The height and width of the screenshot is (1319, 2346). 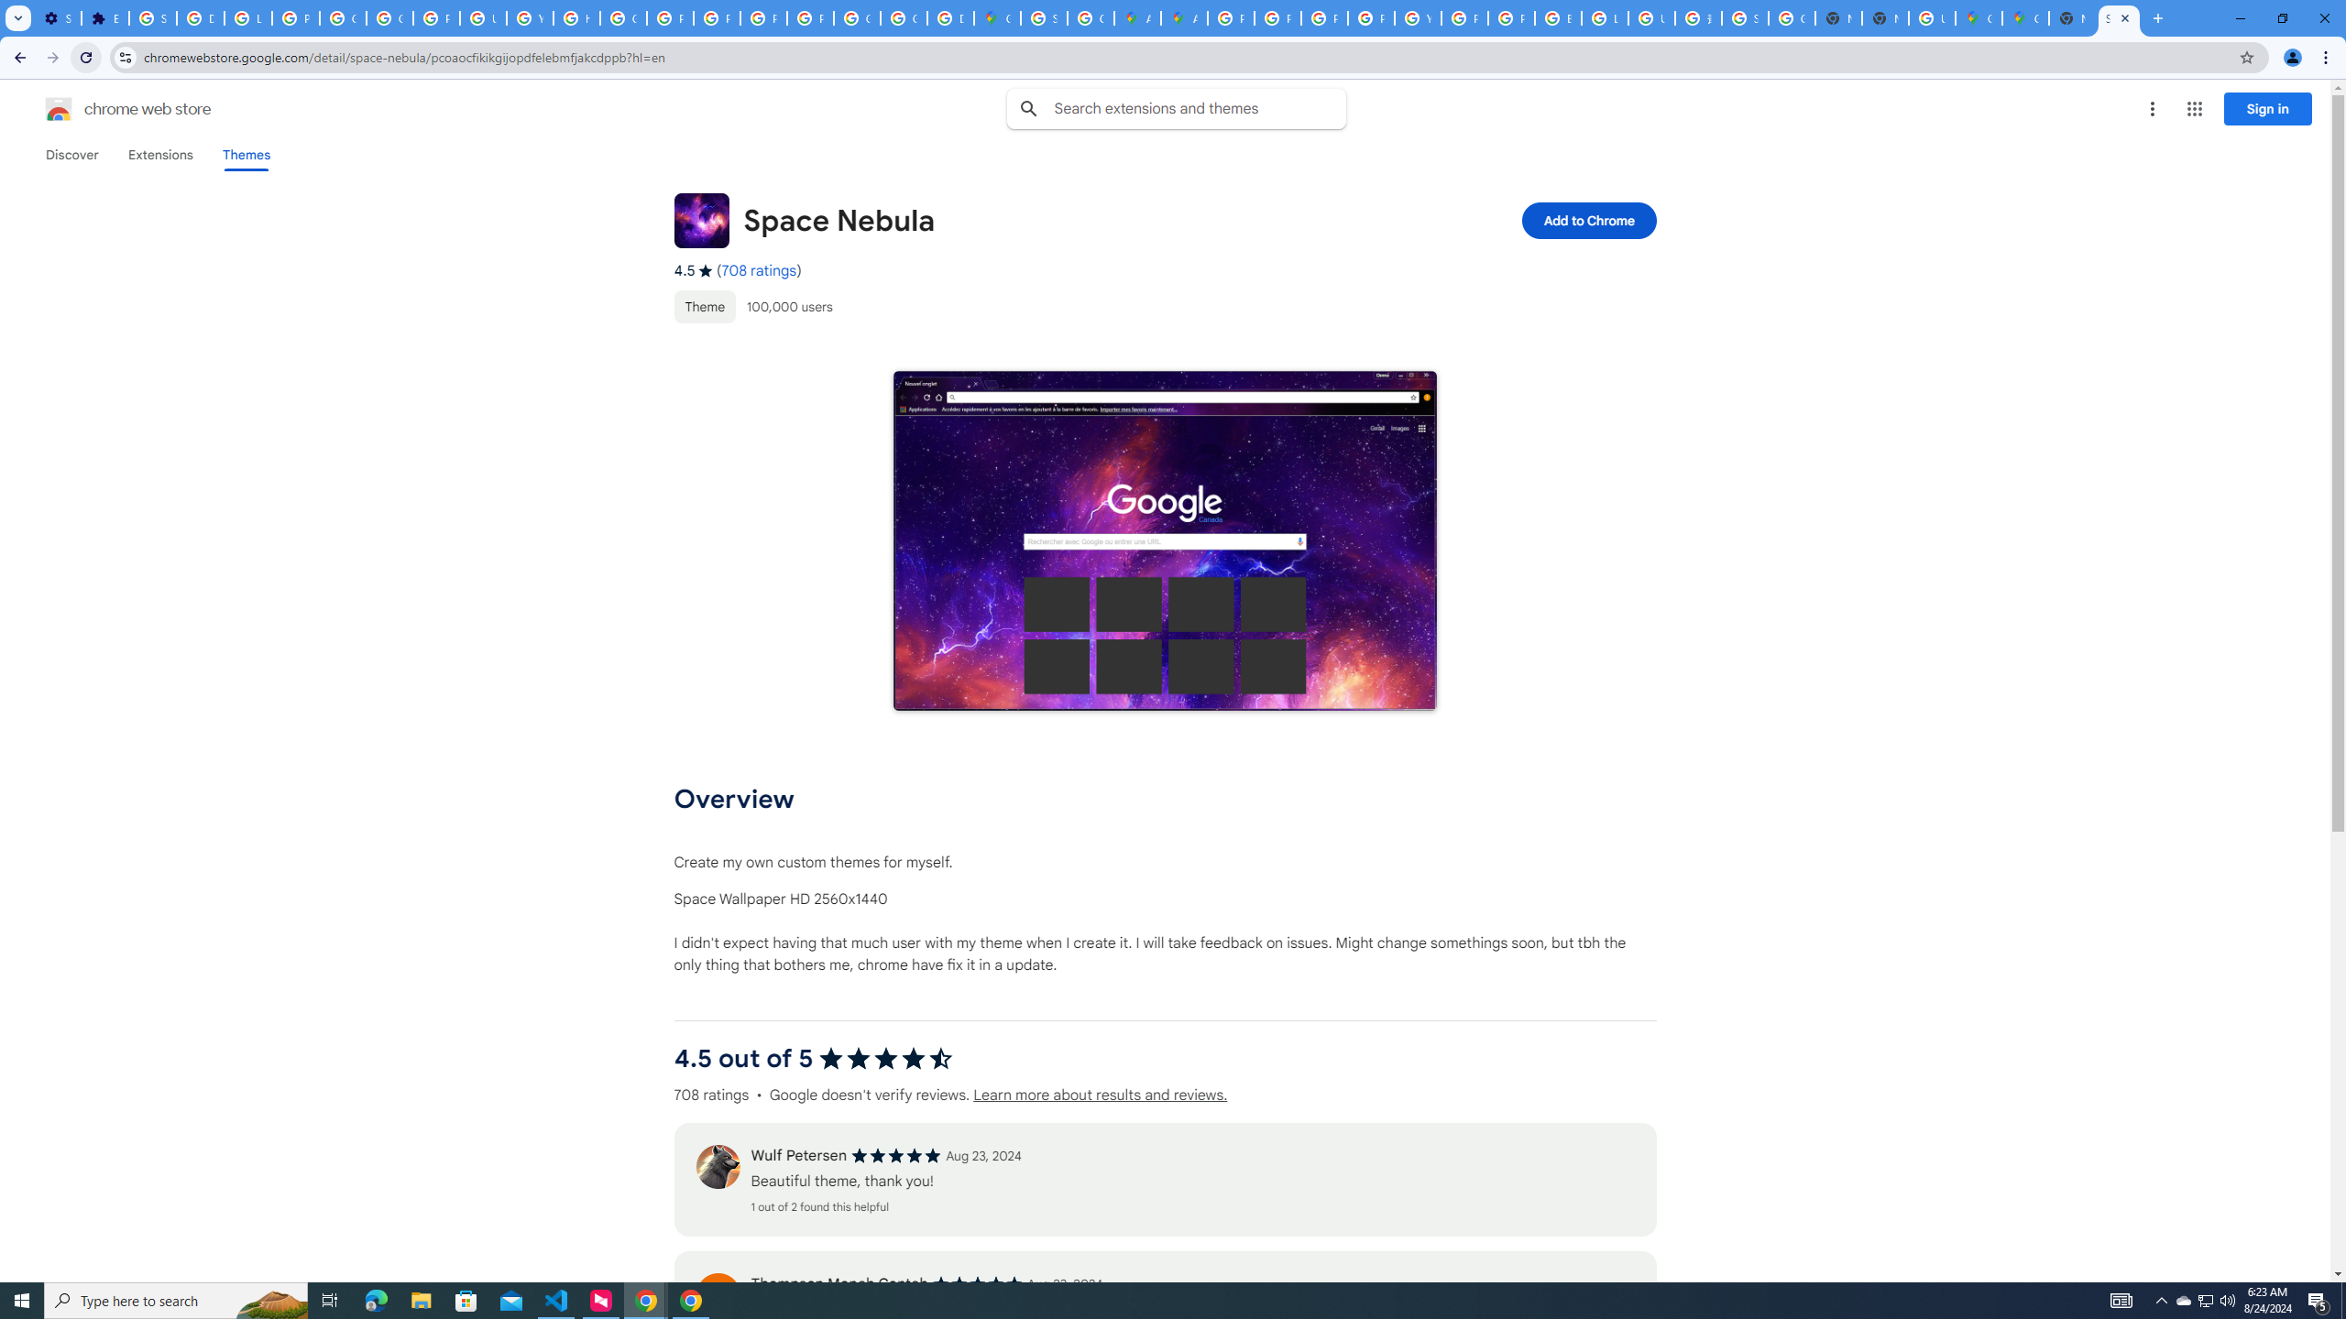 What do you see at coordinates (701, 220) in the screenshot?
I see `Item logo image for Space Nebula` at bounding box center [701, 220].